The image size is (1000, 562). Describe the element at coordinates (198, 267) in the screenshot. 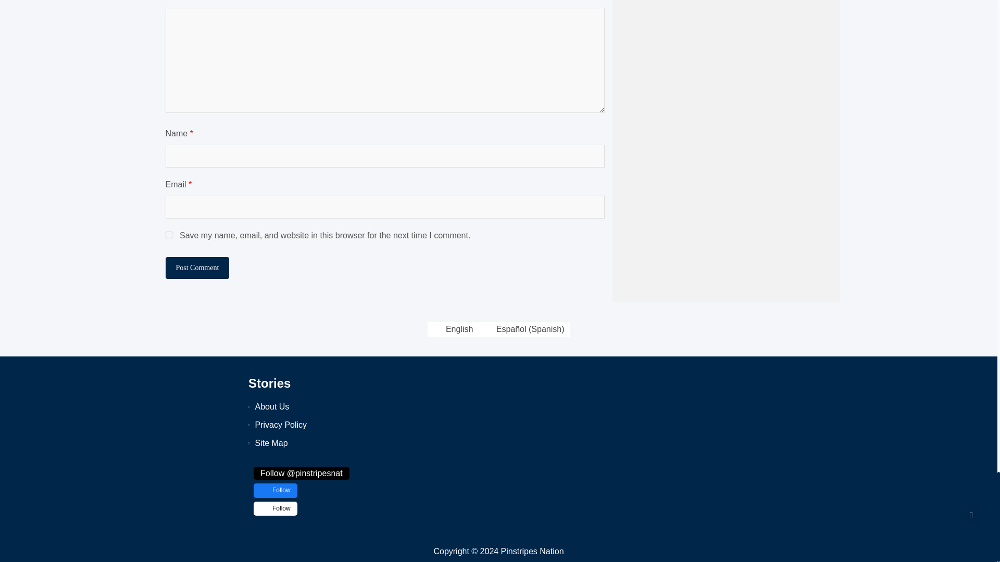

I see `Post Comment` at that location.